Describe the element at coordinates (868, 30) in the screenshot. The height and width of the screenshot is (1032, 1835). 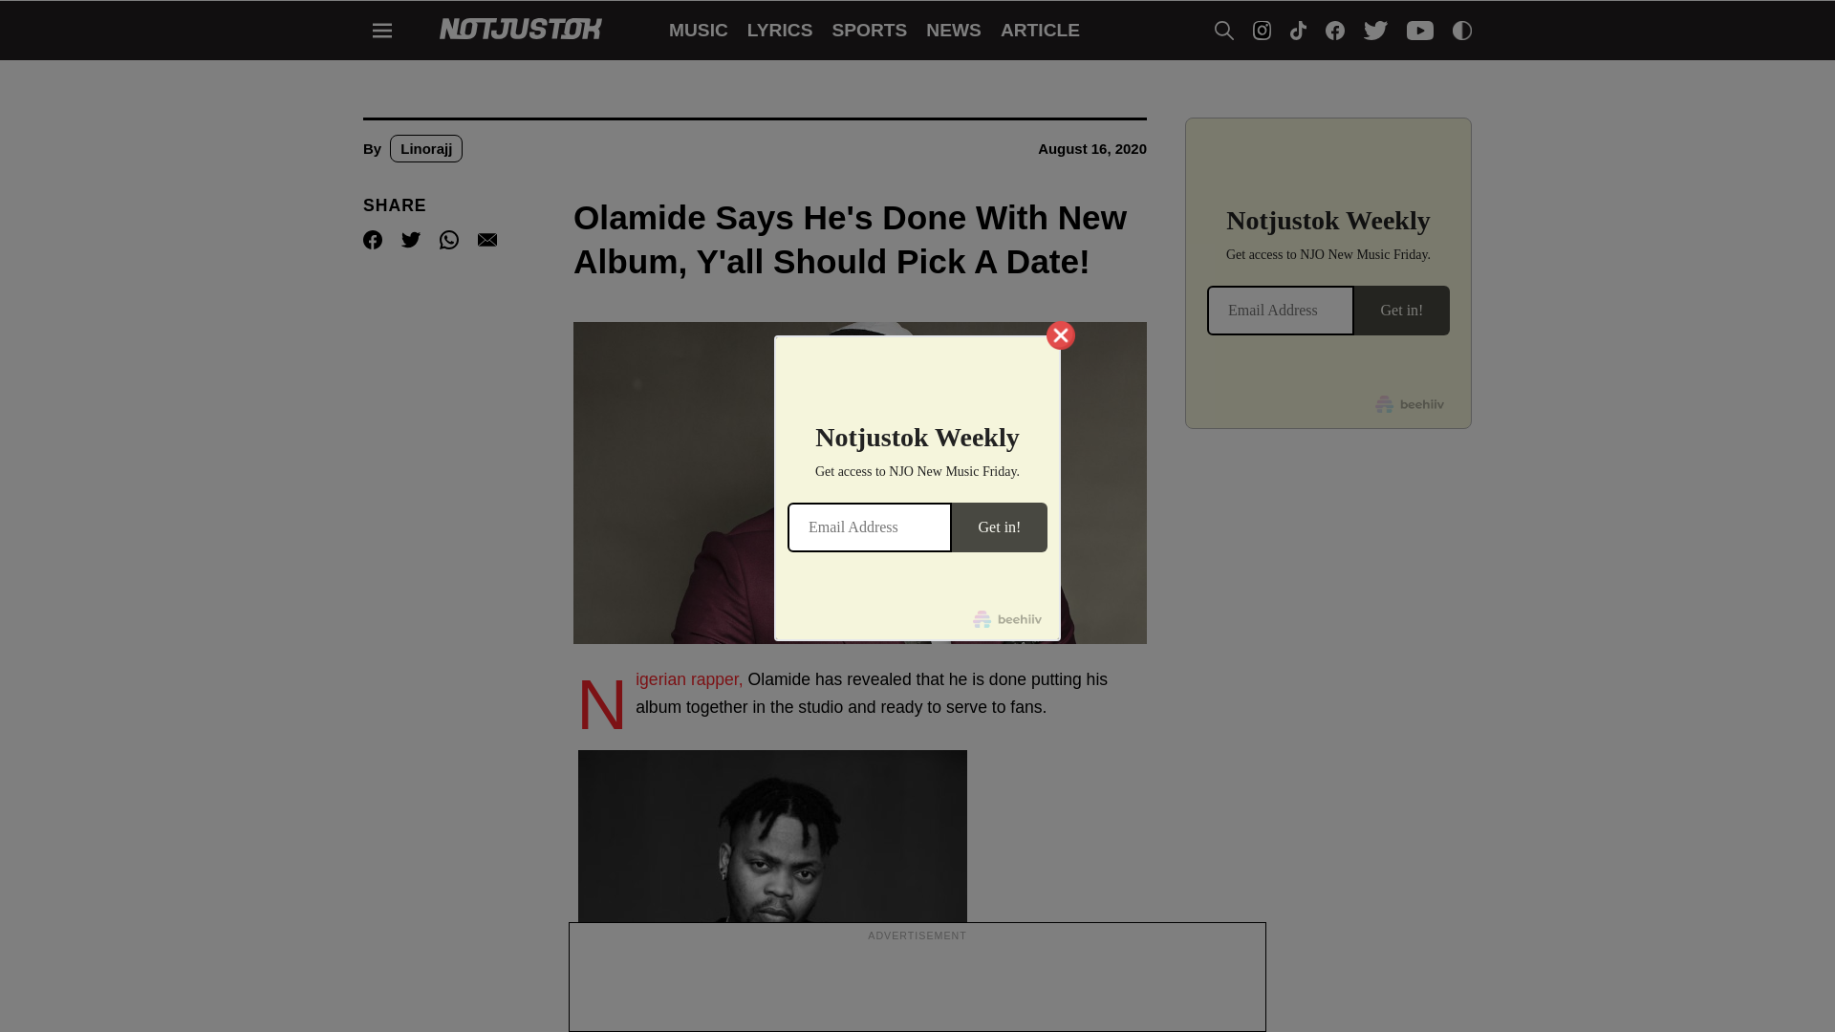
I see `SPORTS` at that location.